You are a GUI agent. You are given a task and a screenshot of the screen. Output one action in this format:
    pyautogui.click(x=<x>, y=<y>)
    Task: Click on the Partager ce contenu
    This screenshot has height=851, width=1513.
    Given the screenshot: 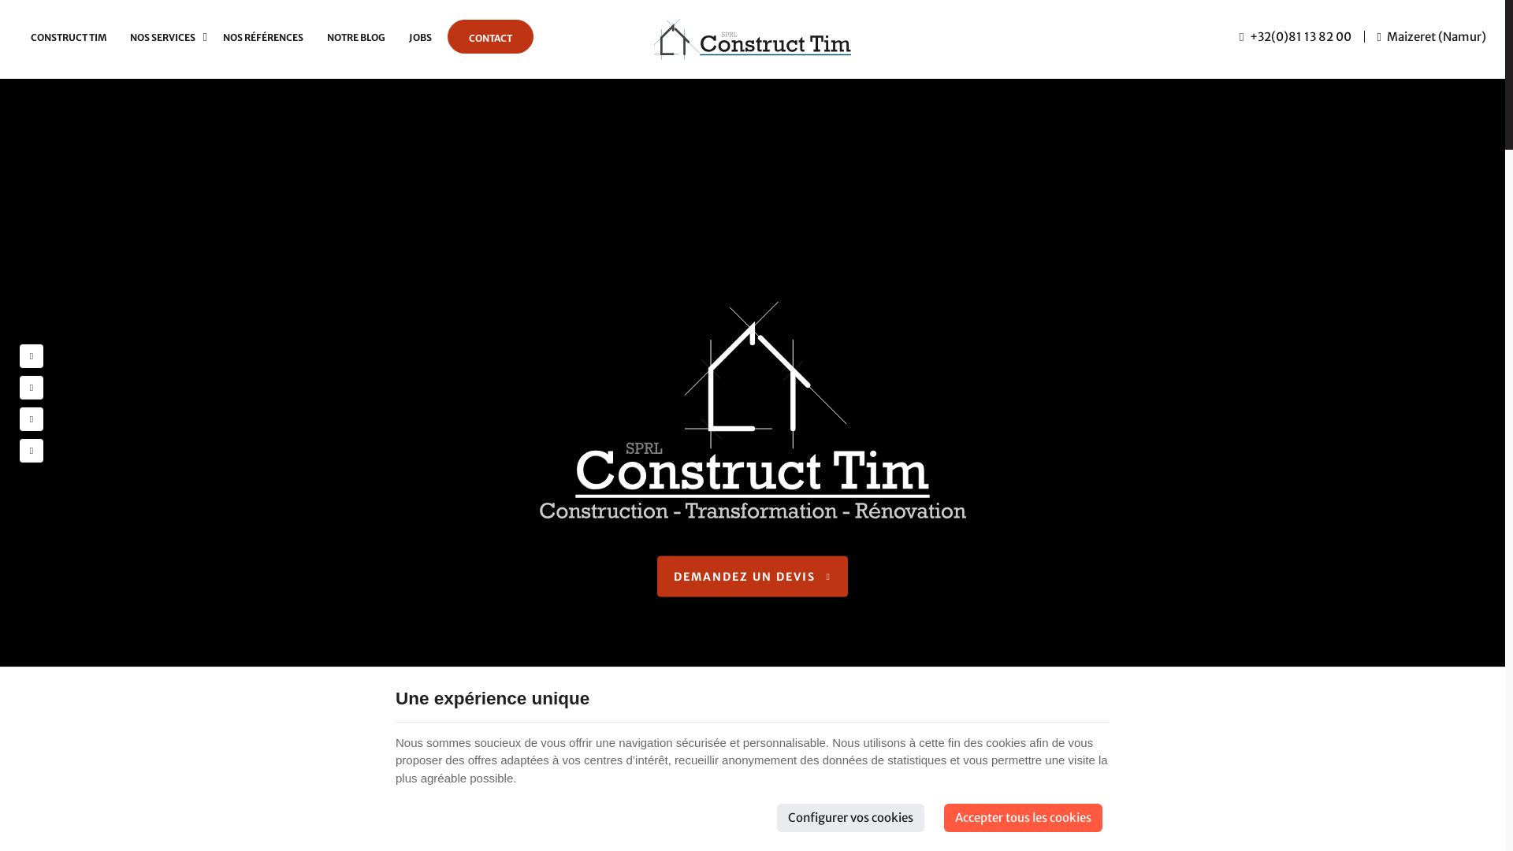 What is the action you would take?
    pyautogui.click(x=32, y=451)
    